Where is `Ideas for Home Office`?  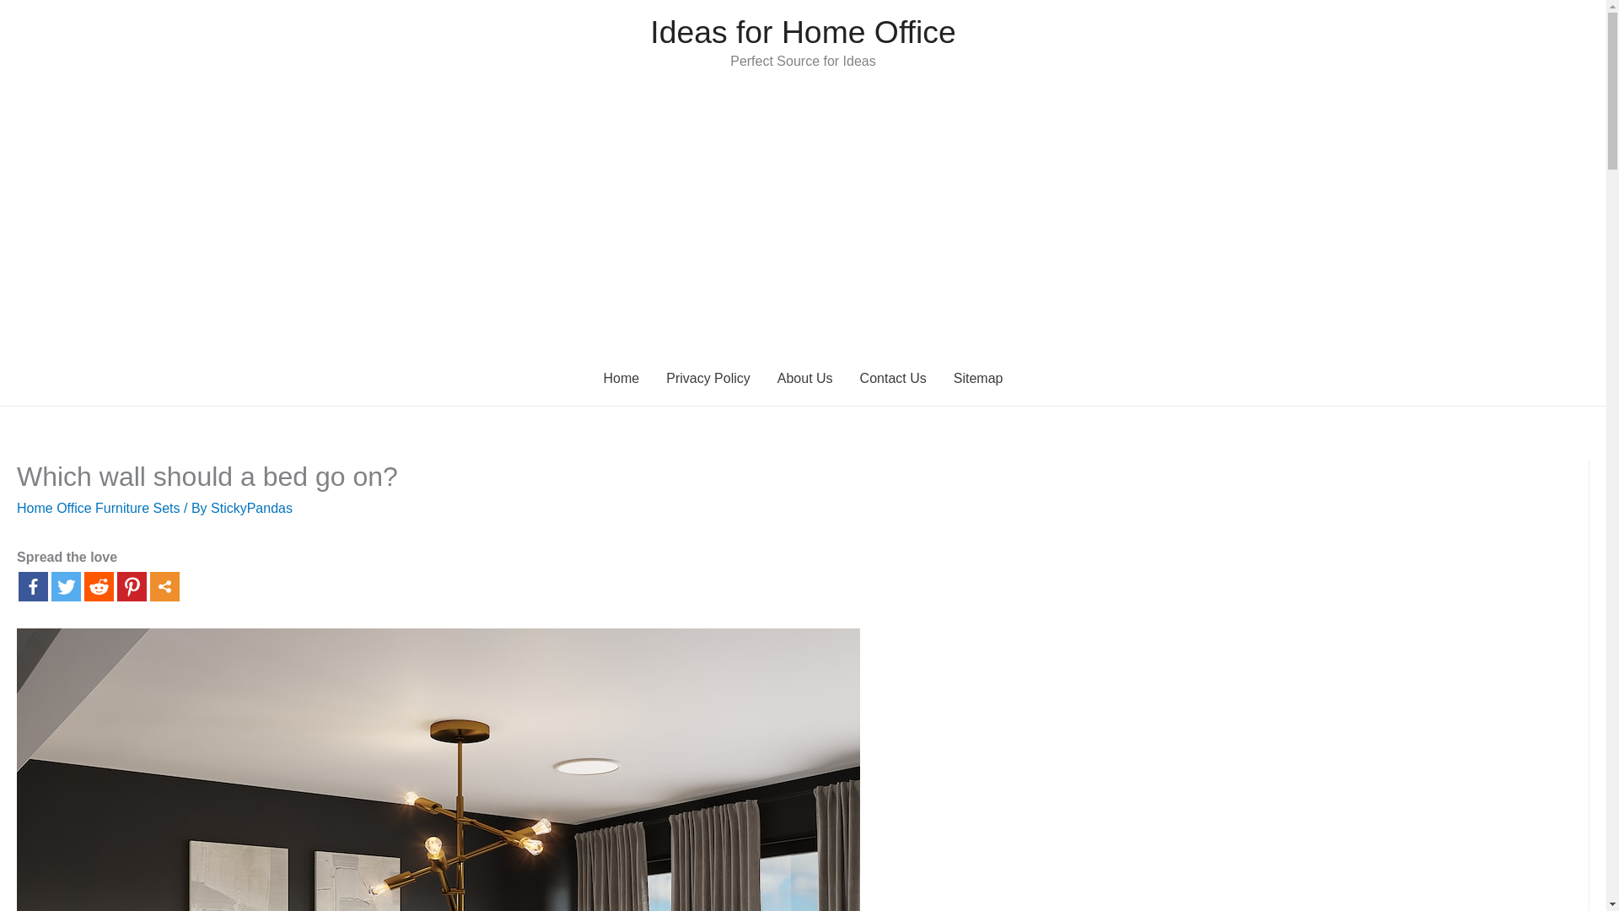 Ideas for Home Office is located at coordinates (803, 32).